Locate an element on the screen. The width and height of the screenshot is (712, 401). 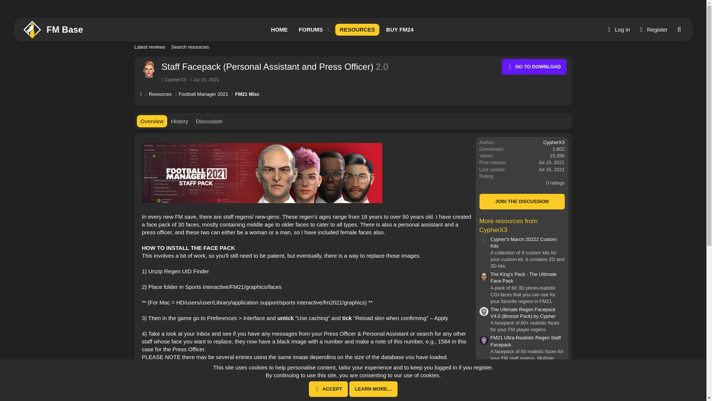
Jul 15, 2021 at 10:39 AM is located at coordinates (652, 30).